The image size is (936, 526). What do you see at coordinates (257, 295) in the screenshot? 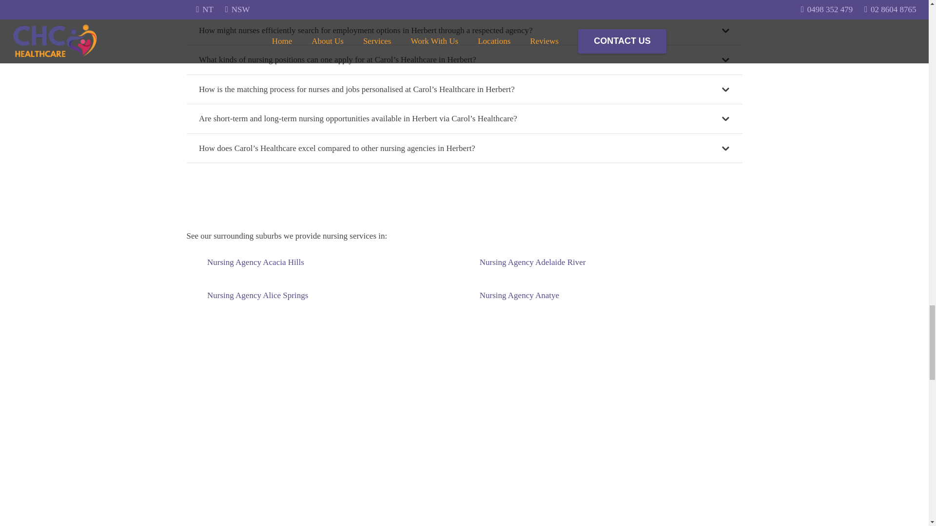
I see `Nursing Agency Alice Springs` at bounding box center [257, 295].